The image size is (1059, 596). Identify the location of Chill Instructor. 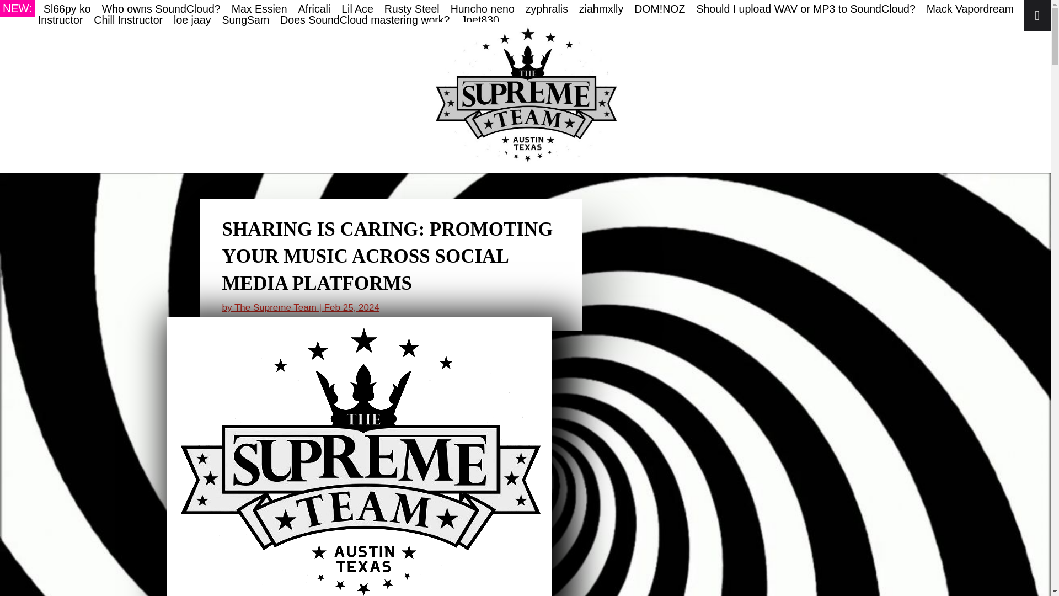
(128, 20).